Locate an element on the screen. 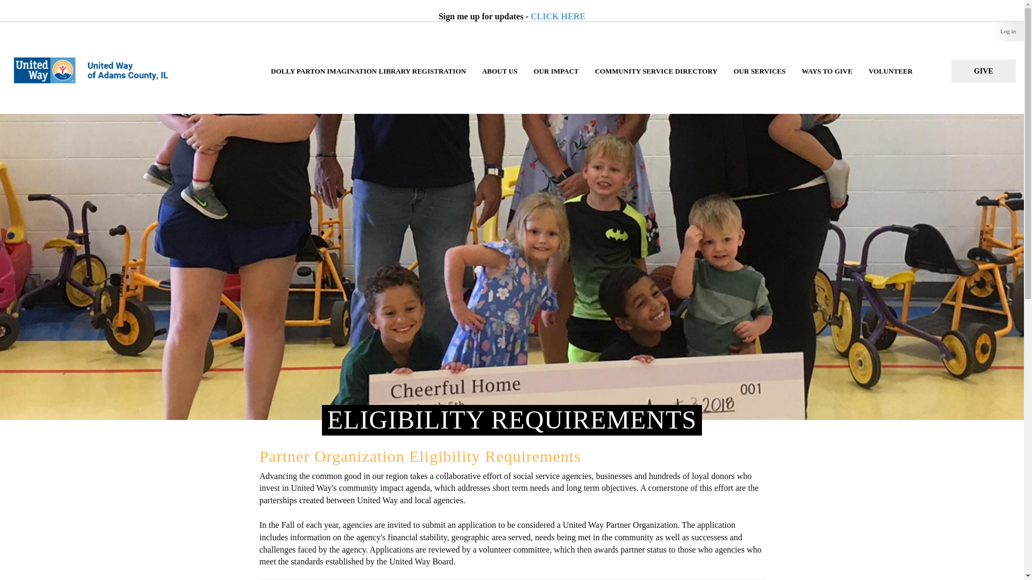  CLICK HERE is located at coordinates (557, 16).